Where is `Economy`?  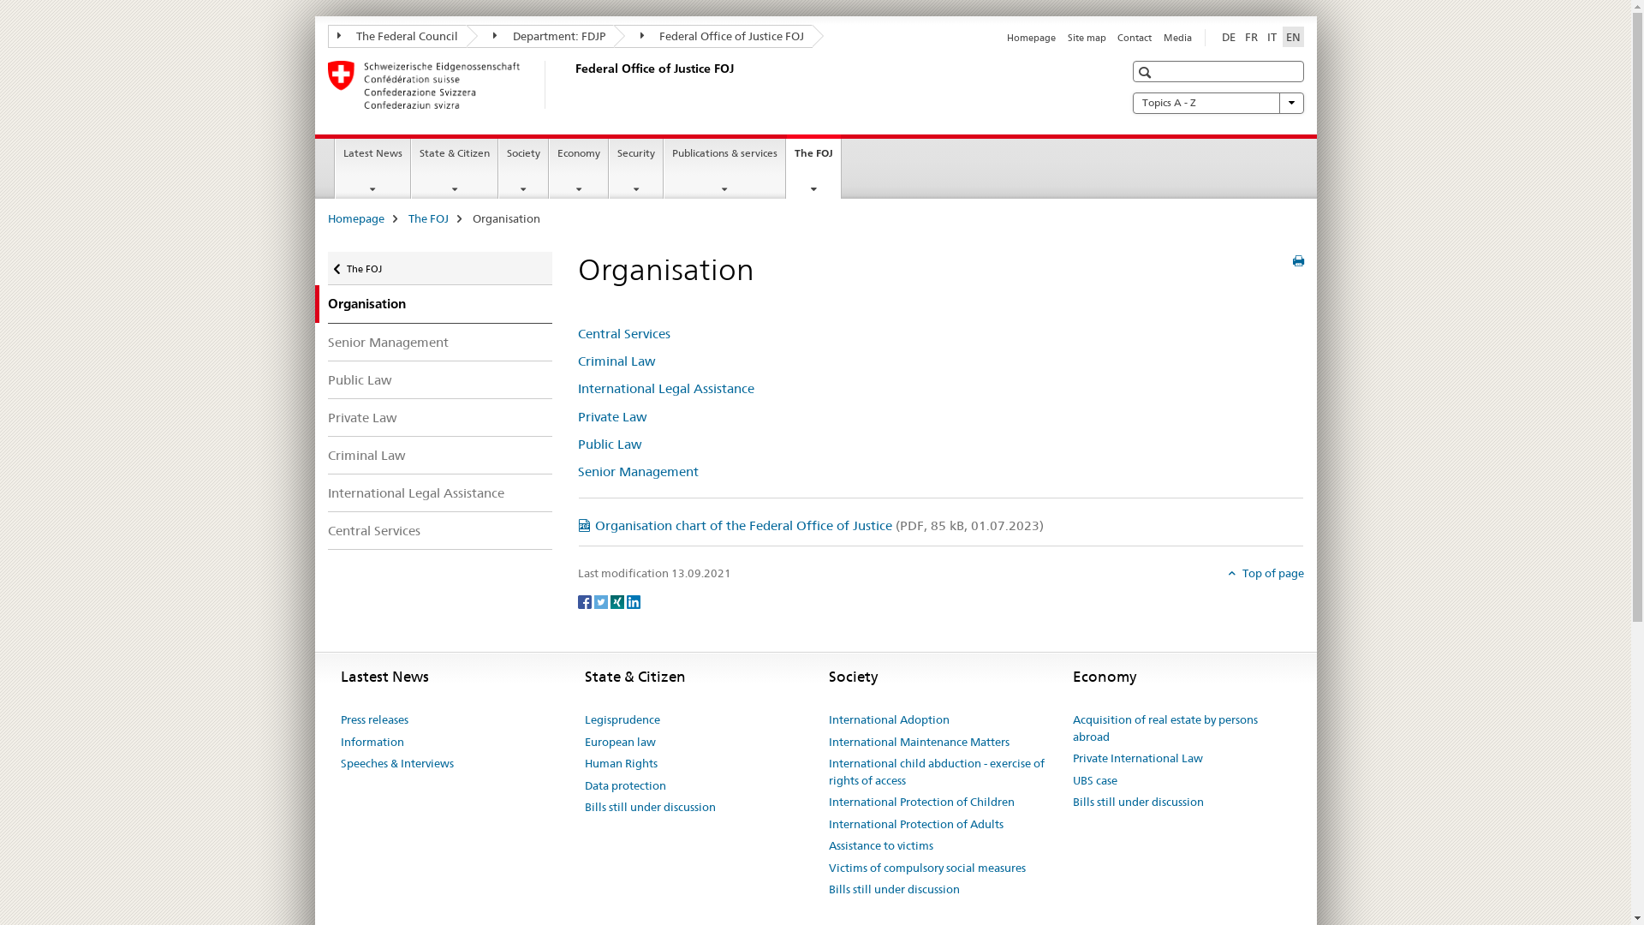
Economy is located at coordinates (579, 169).